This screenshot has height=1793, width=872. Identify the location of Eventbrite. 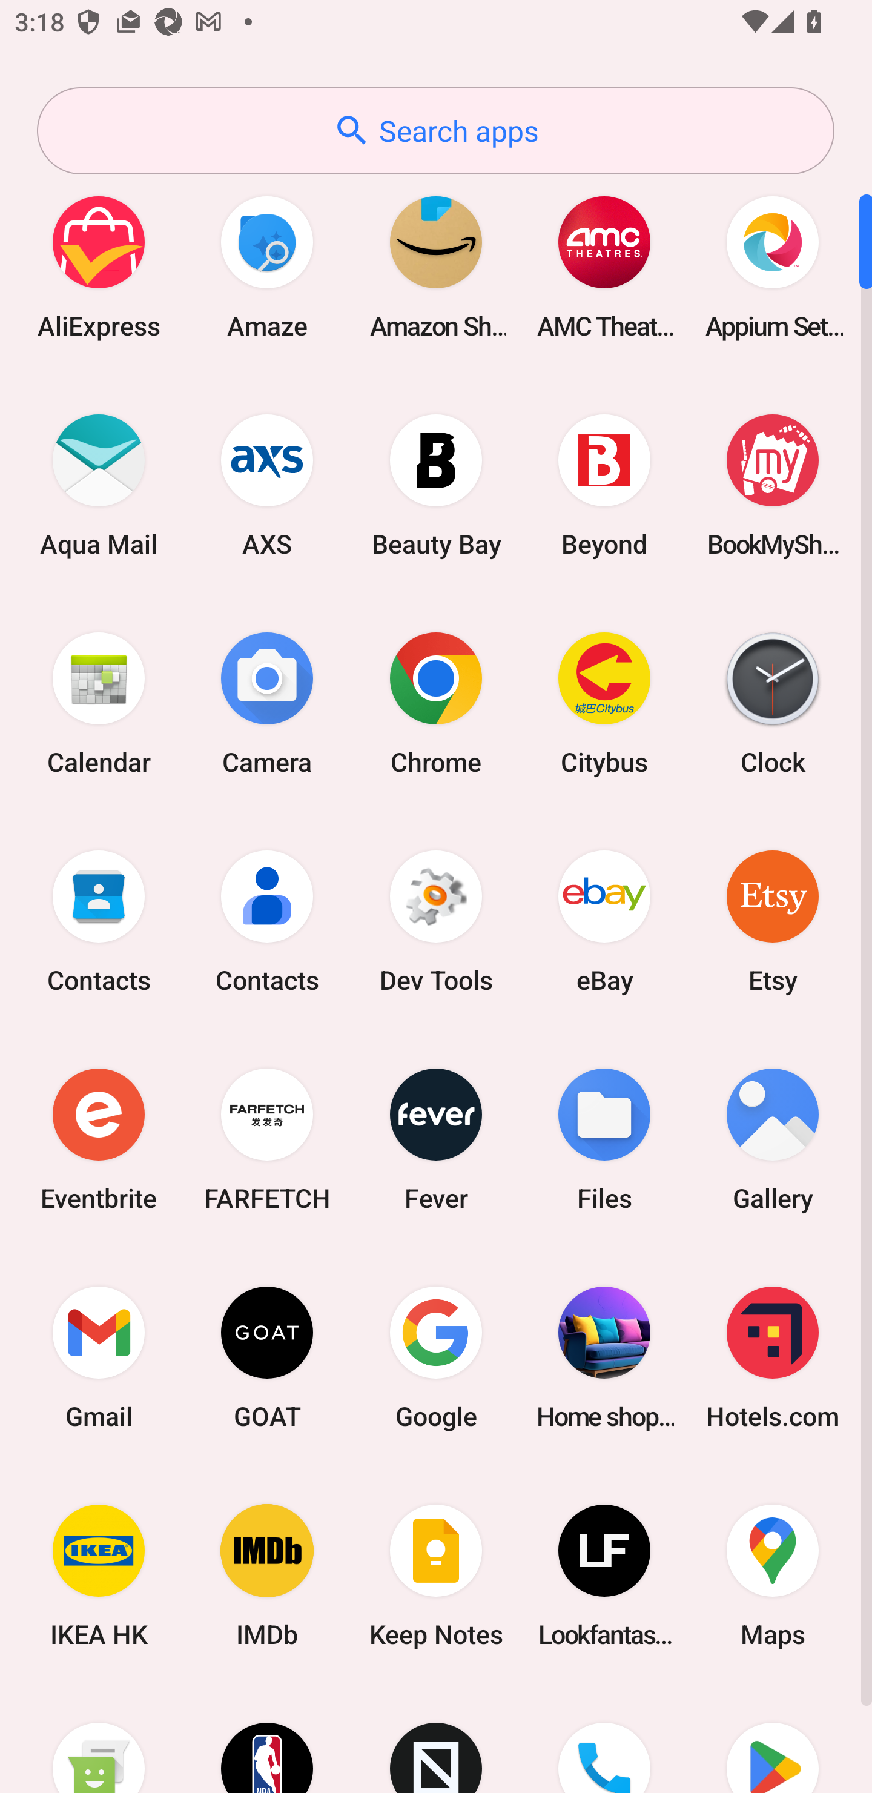
(99, 1139).